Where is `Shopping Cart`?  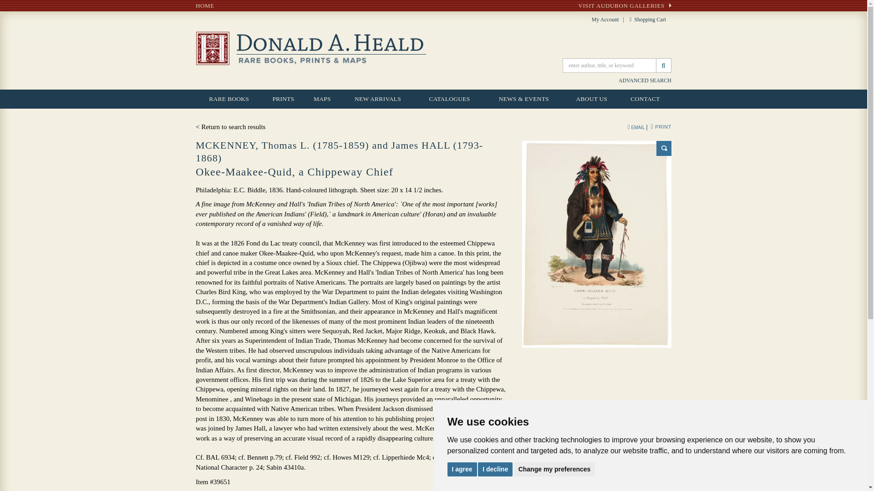 Shopping Cart is located at coordinates (649, 19).